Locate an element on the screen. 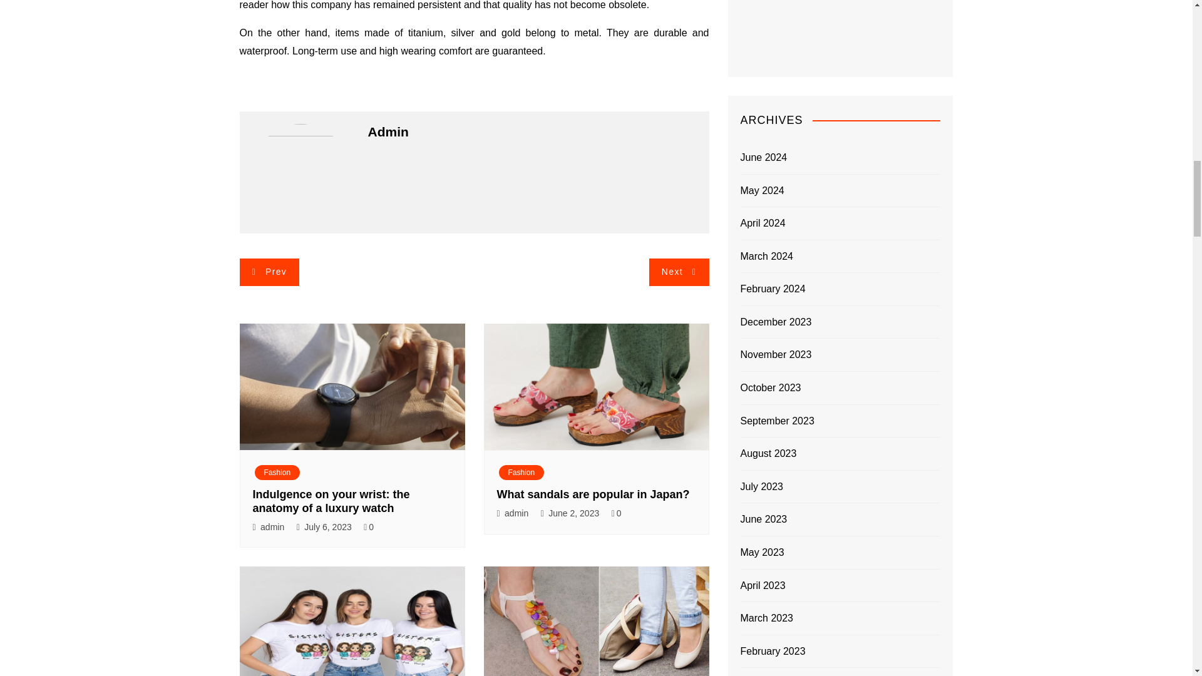 Image resolution: width=1202 pixels, height=676 pixels. Indulgence on your wrist: the anatomy of a luxury watch is located at coordinates (331, 501).